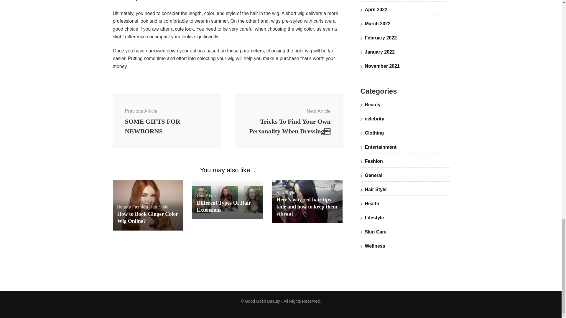 This screenshot has width=566, height=318. Describe the element at coordinates (124, 207) in the screenshot. I see `Beauty` at that location.